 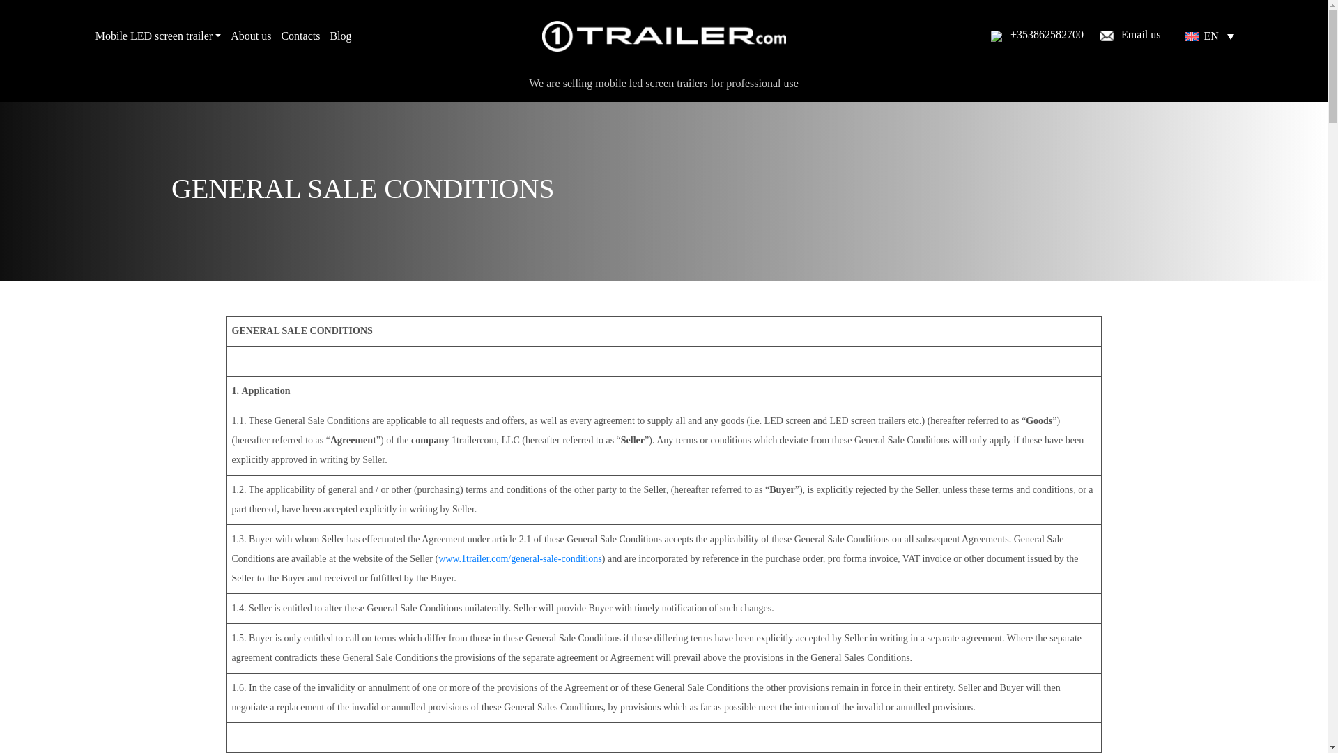 What do you see at coordinates (300, 36) in the screenshot?
I see `Contacts` at bounding box center [300, 36].